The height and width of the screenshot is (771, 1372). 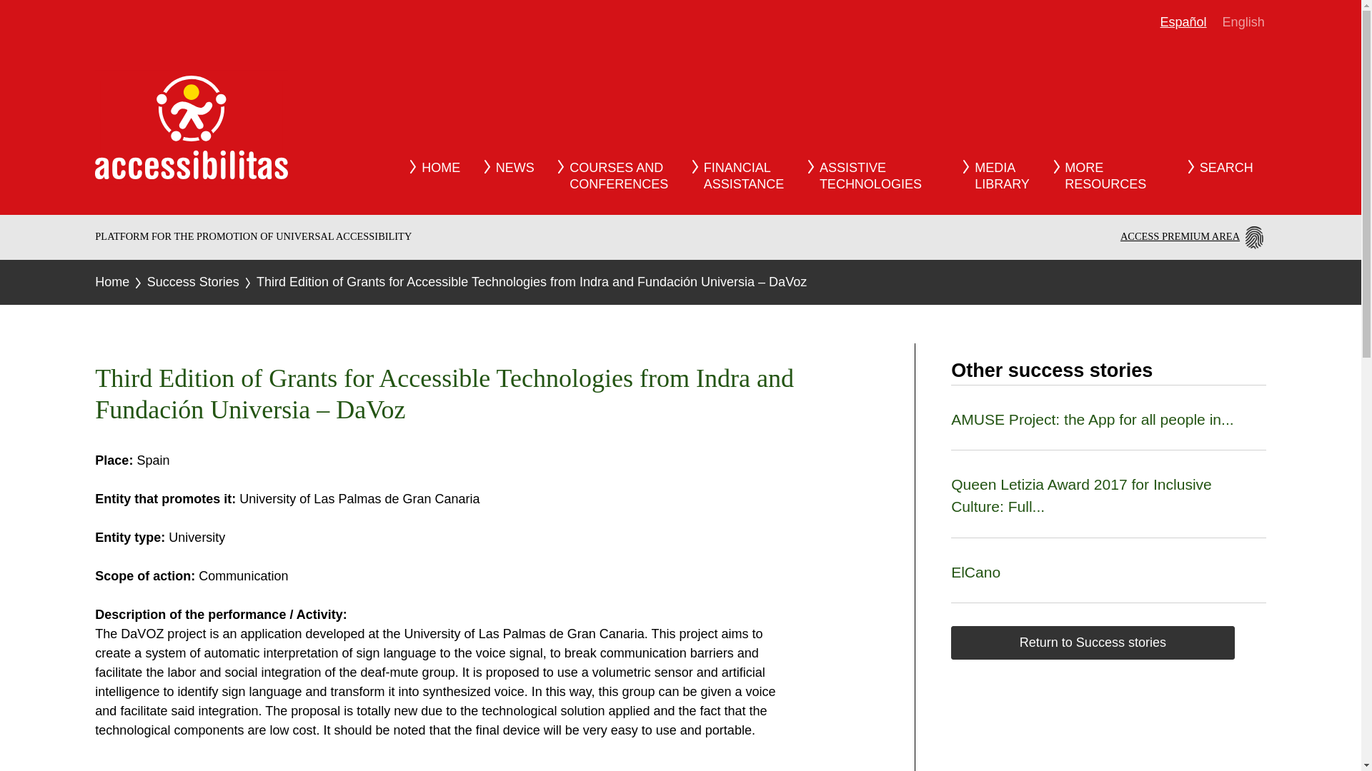 I want to click on Home, so click(x=111, y=281).